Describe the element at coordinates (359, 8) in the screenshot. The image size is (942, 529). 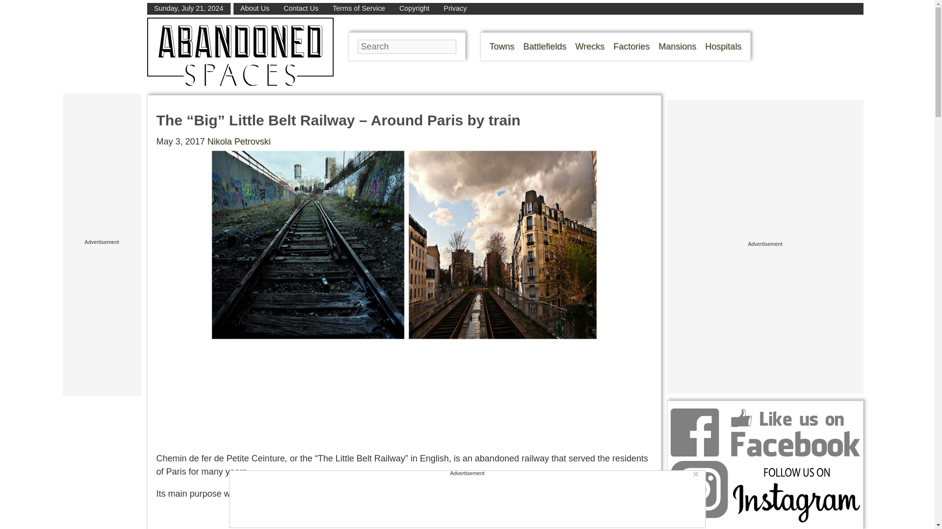
I see `Terms of Service` at that location.